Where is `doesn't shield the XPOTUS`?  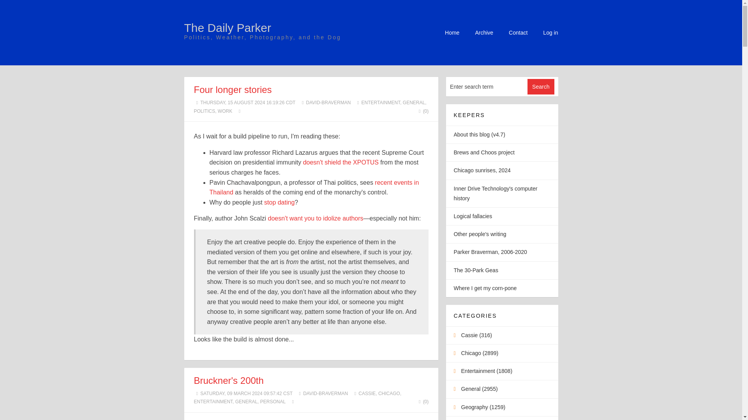 doesn't shield the XPOTUS is located at coordinates (340, 162).